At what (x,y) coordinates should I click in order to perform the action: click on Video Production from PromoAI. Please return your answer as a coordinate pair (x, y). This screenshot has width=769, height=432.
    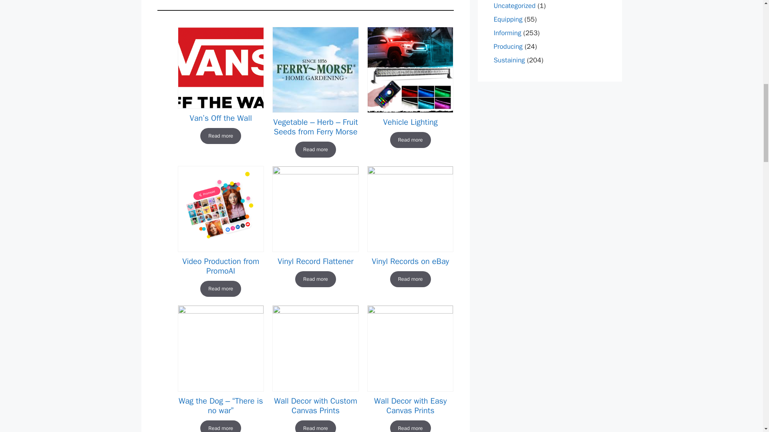
    Looking at the image, I should click on (220, 266).